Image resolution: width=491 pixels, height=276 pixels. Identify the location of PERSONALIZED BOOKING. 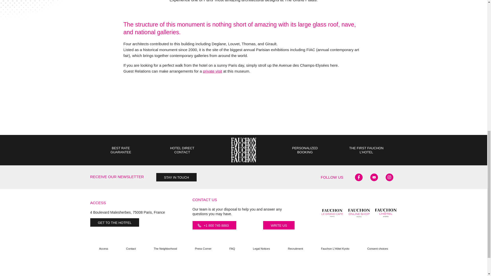
(305, 152).